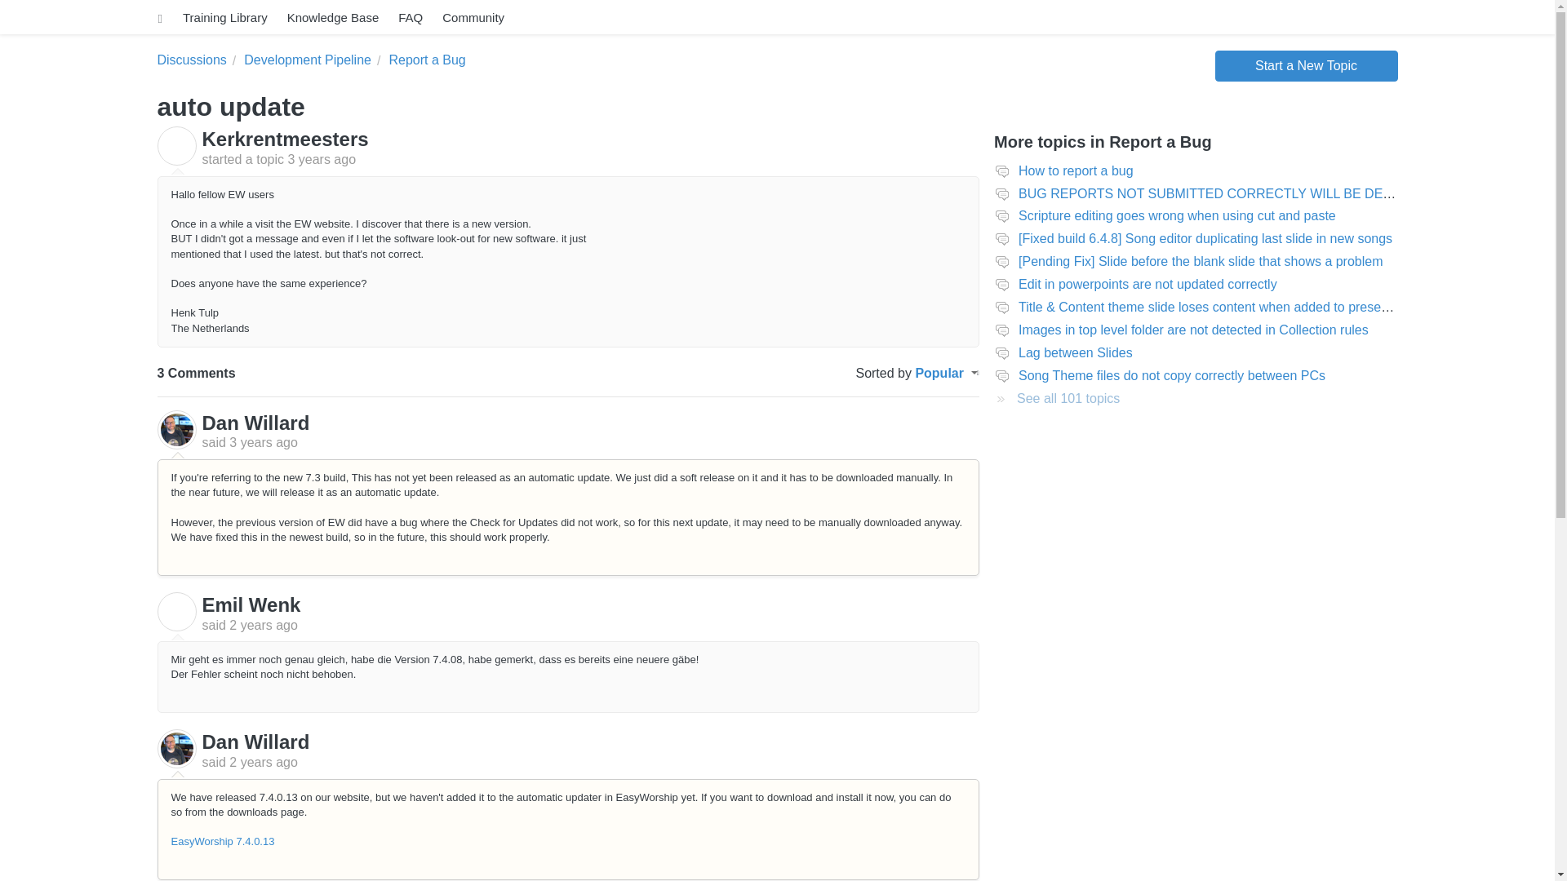 The image size is (1567, 881). What do you see at coordinates (263, 625) in the screenshot?
I see `Sun, 27 Nov, 2022 at  9:04 AM` at bounding box center [263, 625].